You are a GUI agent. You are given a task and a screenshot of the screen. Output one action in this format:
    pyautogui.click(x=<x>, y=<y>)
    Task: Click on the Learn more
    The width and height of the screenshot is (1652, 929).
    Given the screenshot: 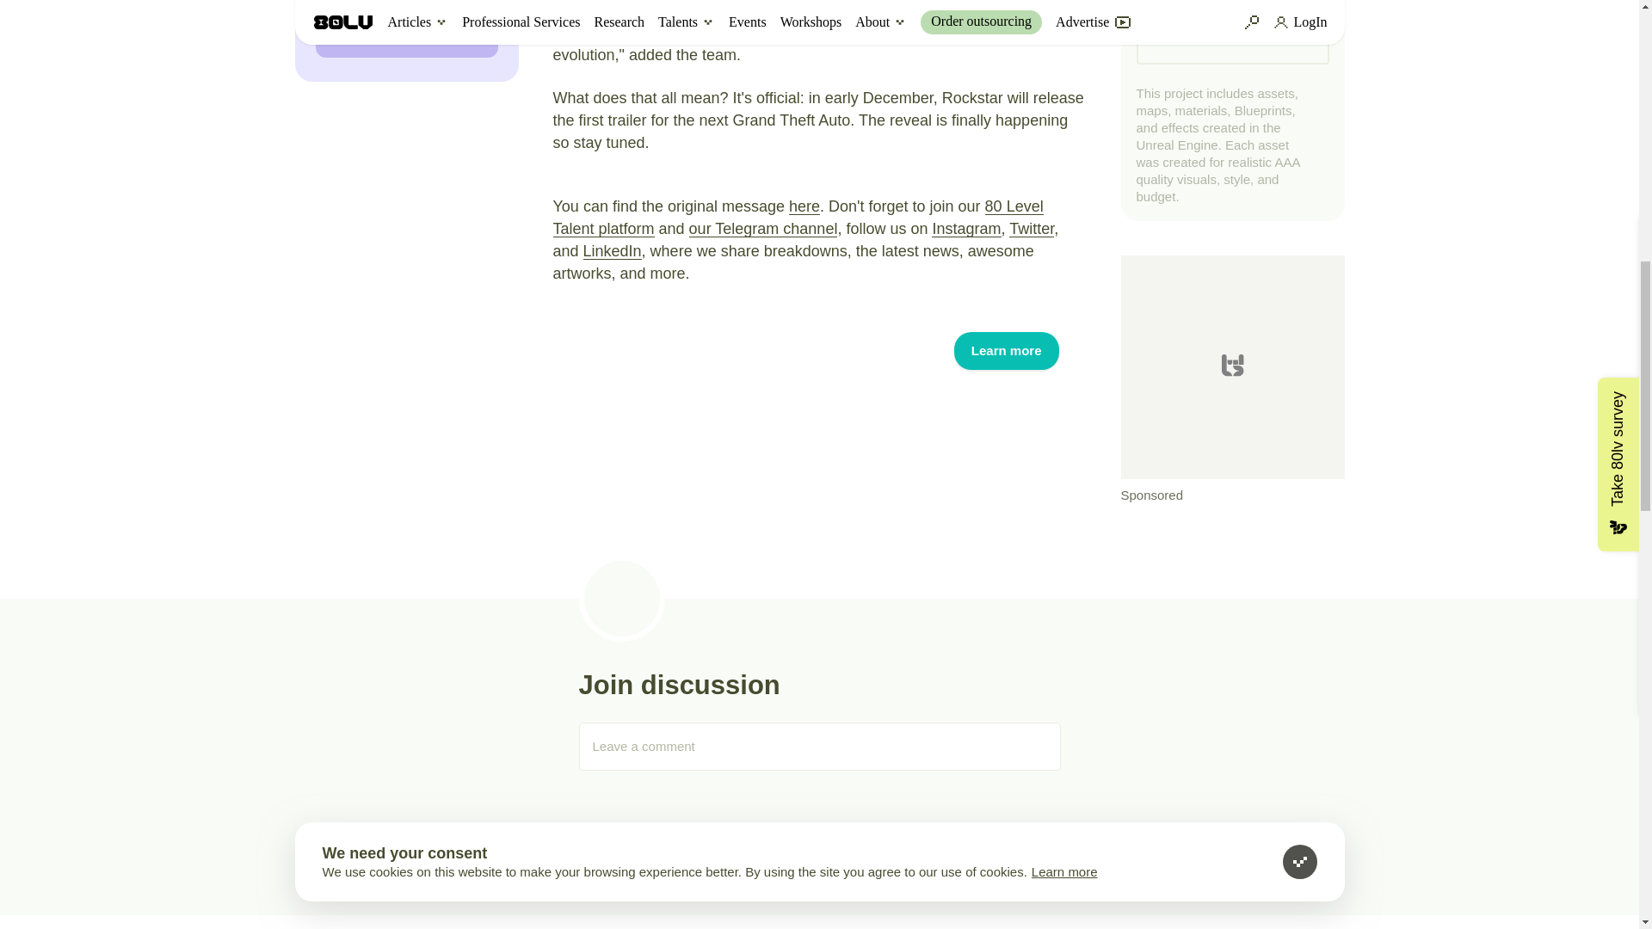 What is the action you would take?
    pyautogui.click(x=1007, y=350)
    